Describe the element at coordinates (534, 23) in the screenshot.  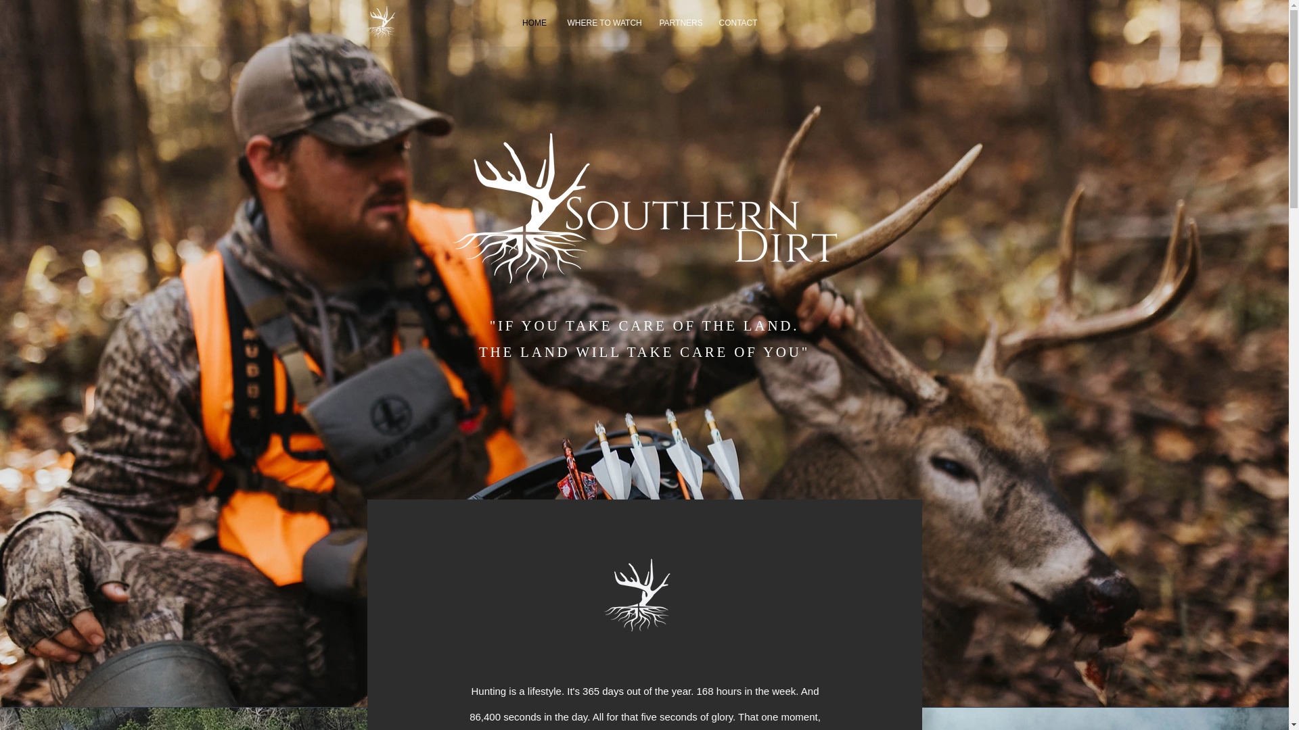
I see `HOME` at that location.